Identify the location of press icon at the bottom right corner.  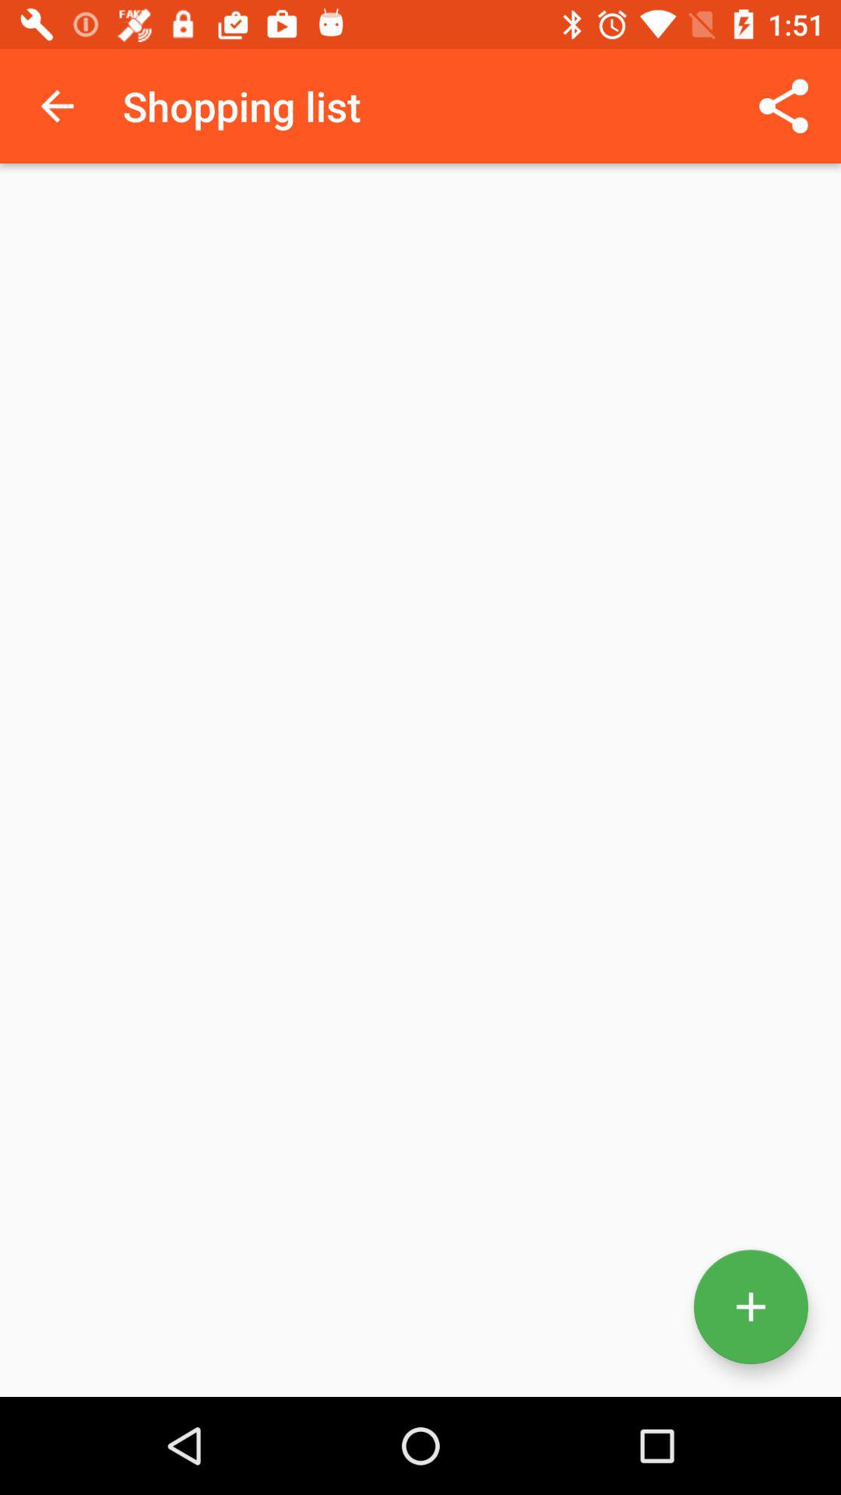
(751, 1307).